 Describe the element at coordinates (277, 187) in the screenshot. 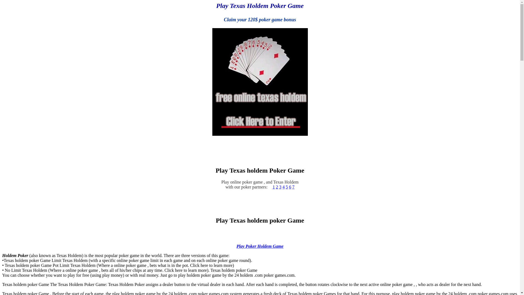

I see `2` at that location.